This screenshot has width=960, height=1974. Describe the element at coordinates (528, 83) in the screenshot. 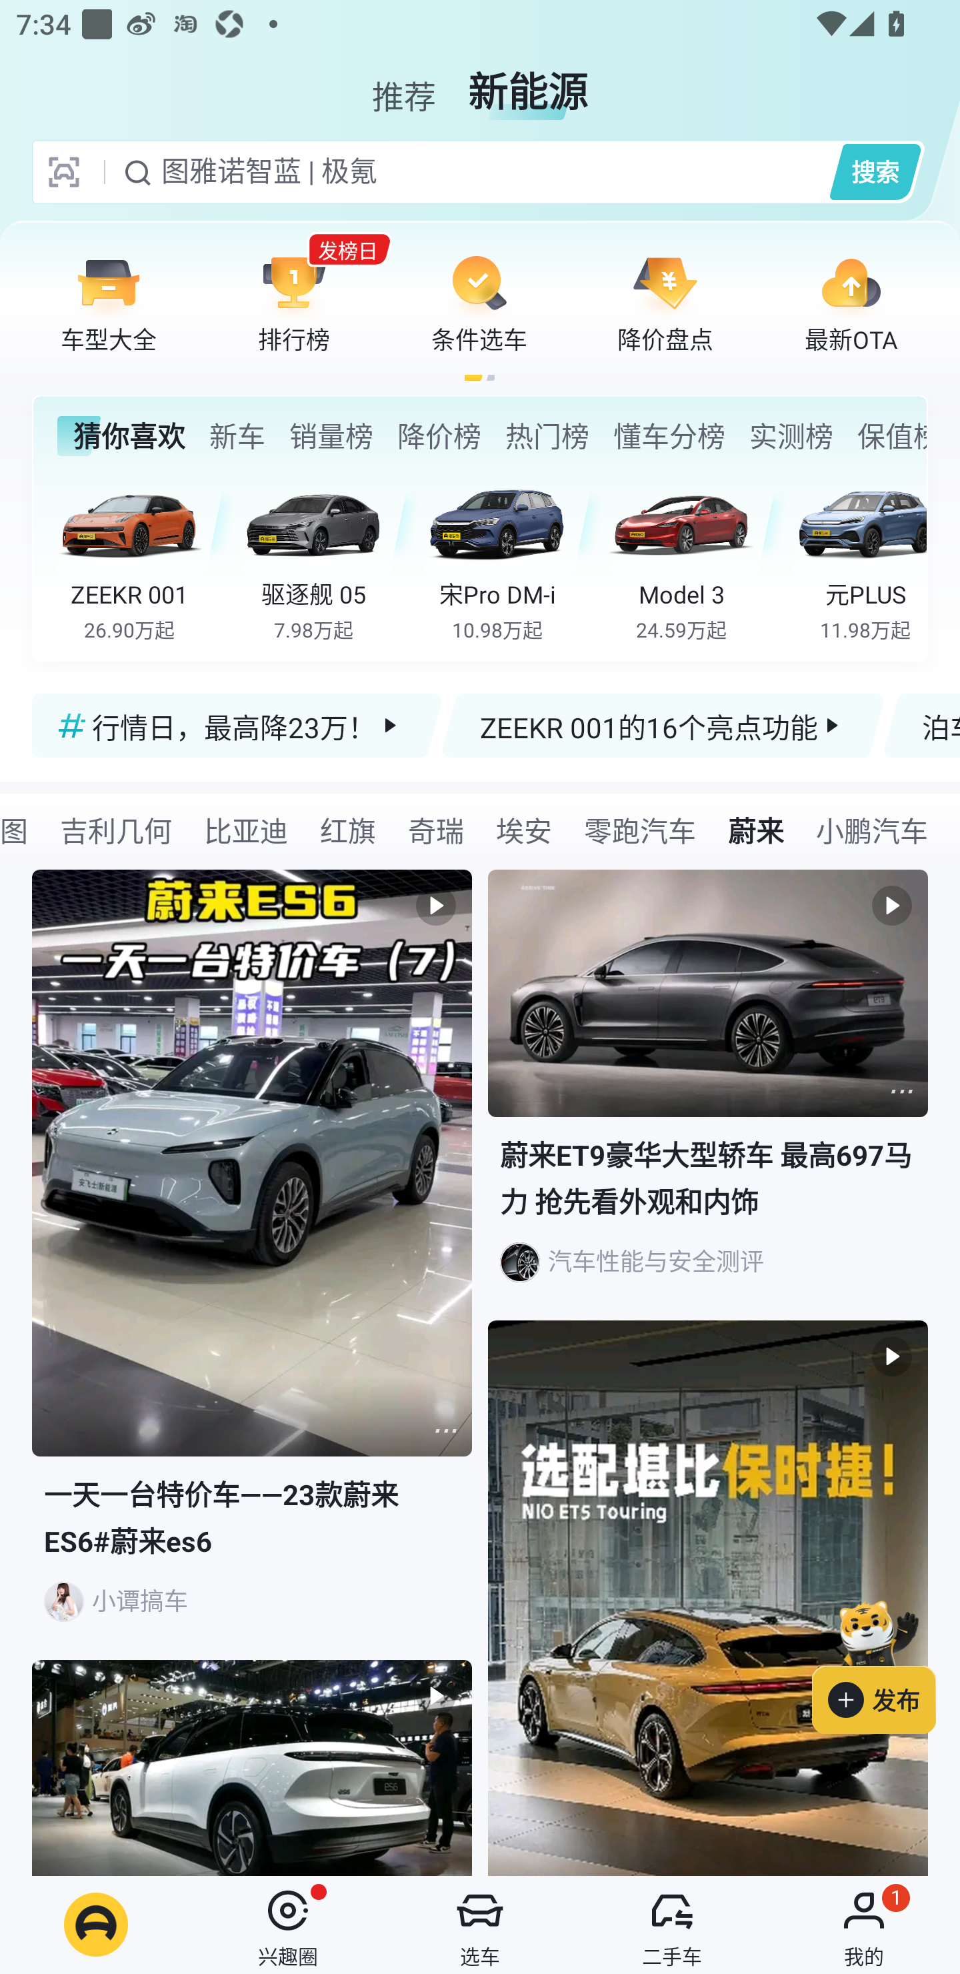

I see `新能源` at that location.